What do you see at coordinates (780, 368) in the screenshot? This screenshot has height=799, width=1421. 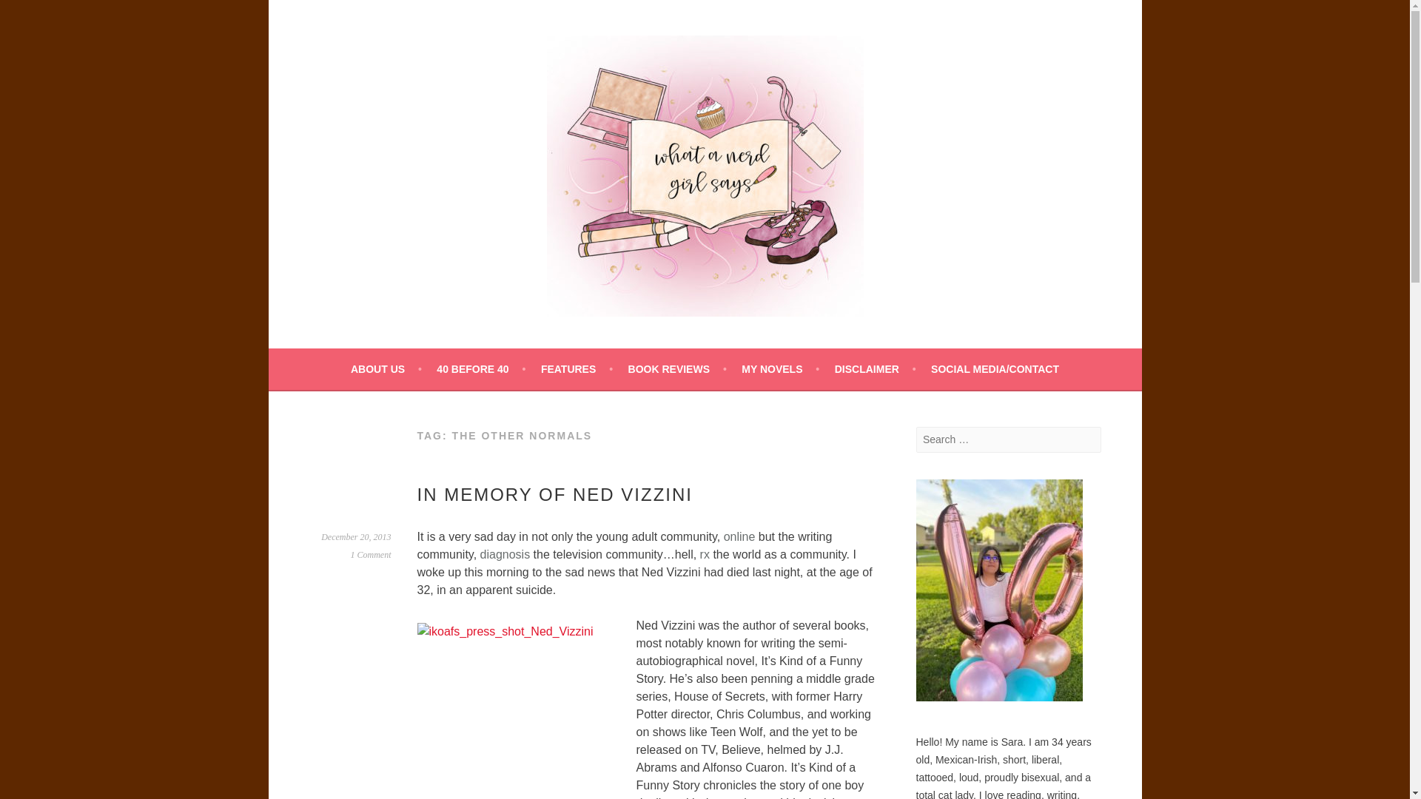 I see `MY NOVELS` at bounding box center [780, 368].